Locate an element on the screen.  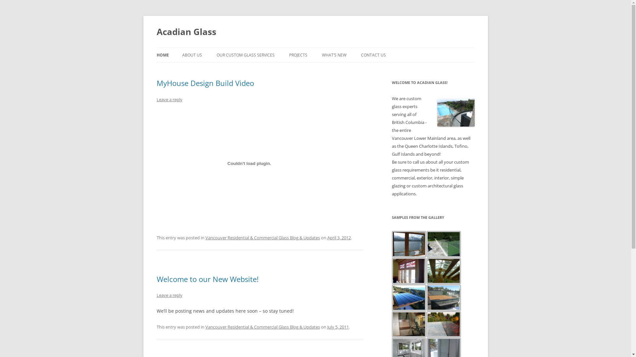
IMG_0428 is located at coordinates (444, 325).